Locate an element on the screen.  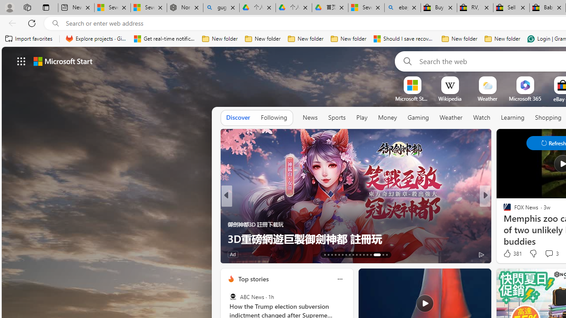
Weather is located at coordinates (451, 117).